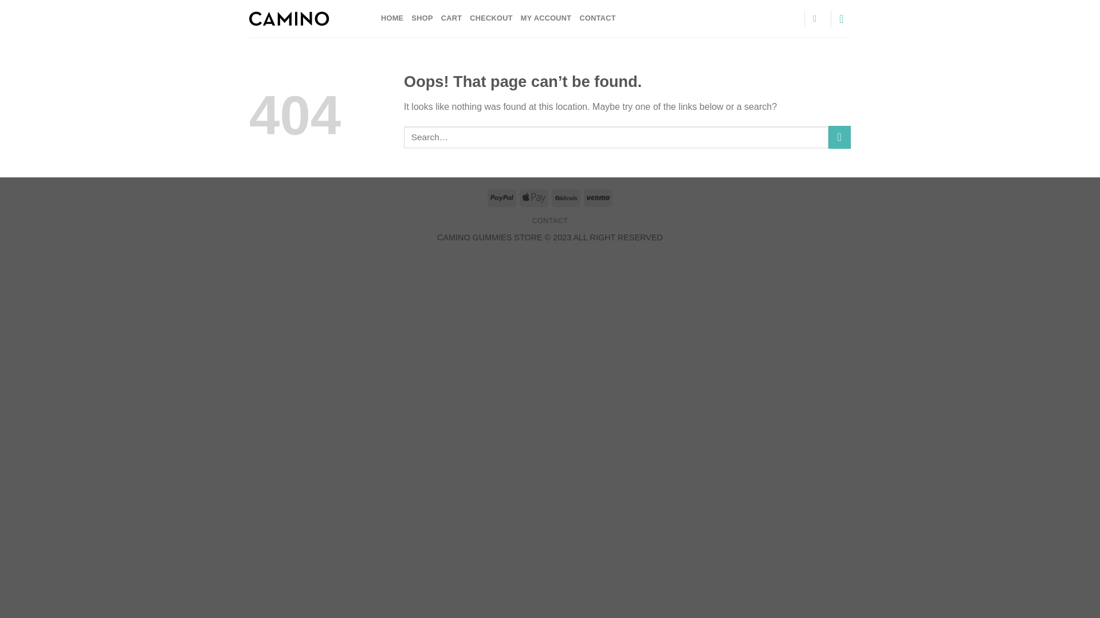 The width and height of the screenshot is (1100, 618). Describe the element at coordinates (422, 18) in the screenshot. I see `SHOP` at that location.